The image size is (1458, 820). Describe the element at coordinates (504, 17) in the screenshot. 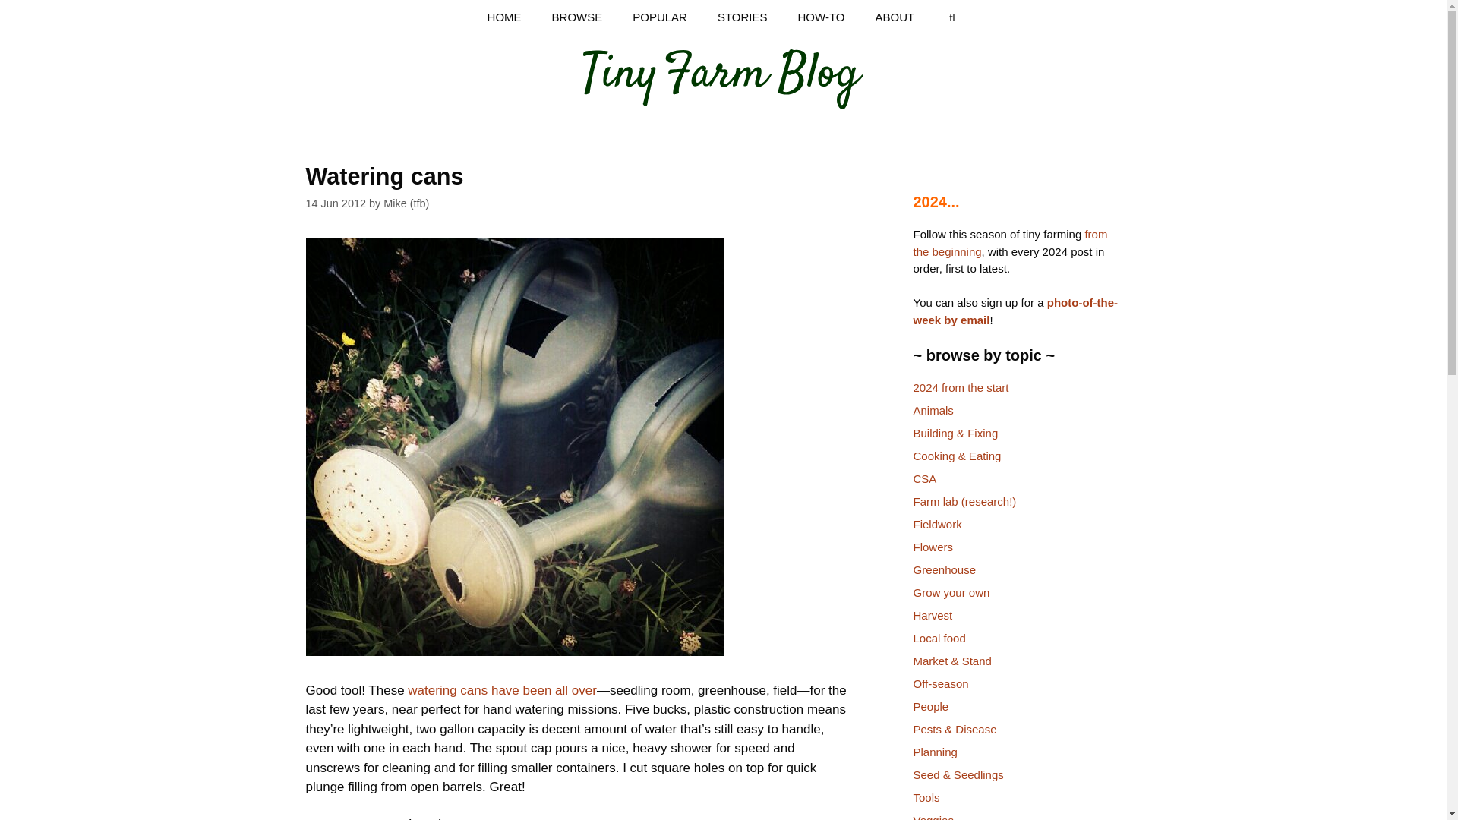

I see `HOME` at that location.